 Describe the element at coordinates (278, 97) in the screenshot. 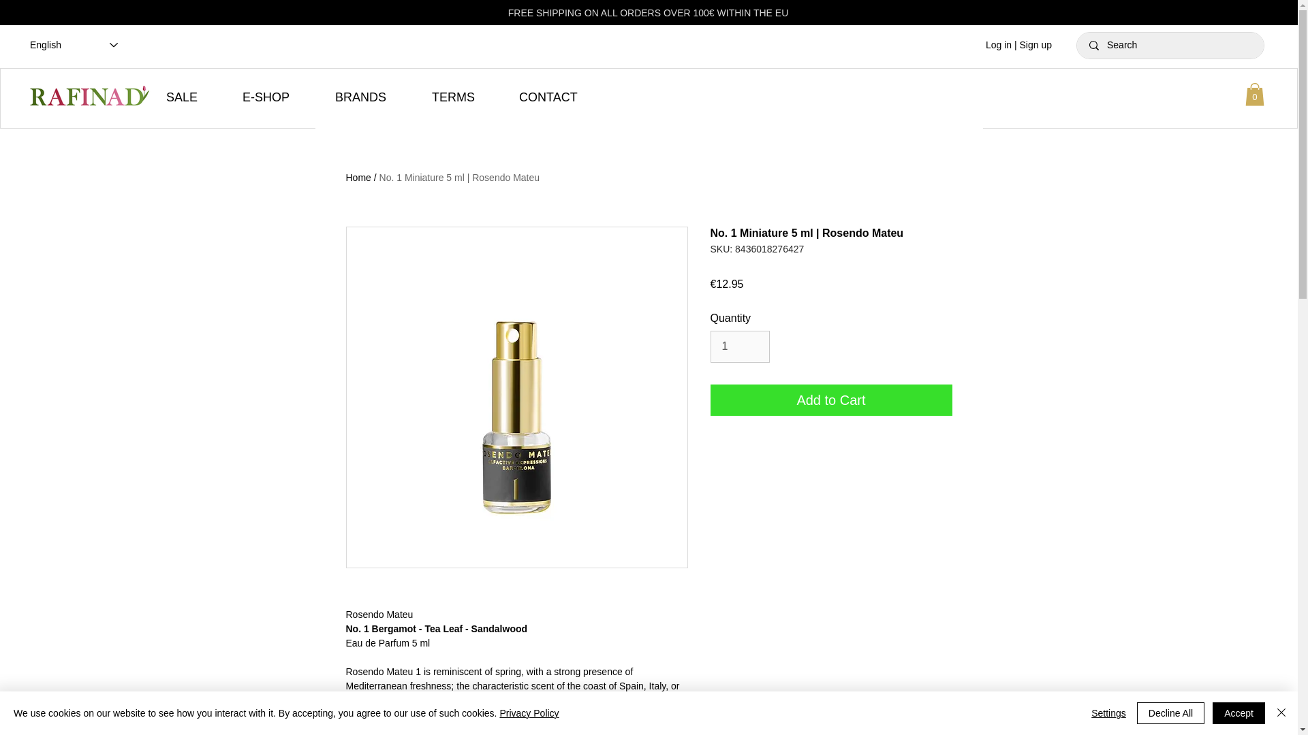

I see `E-SHOP` at that location.